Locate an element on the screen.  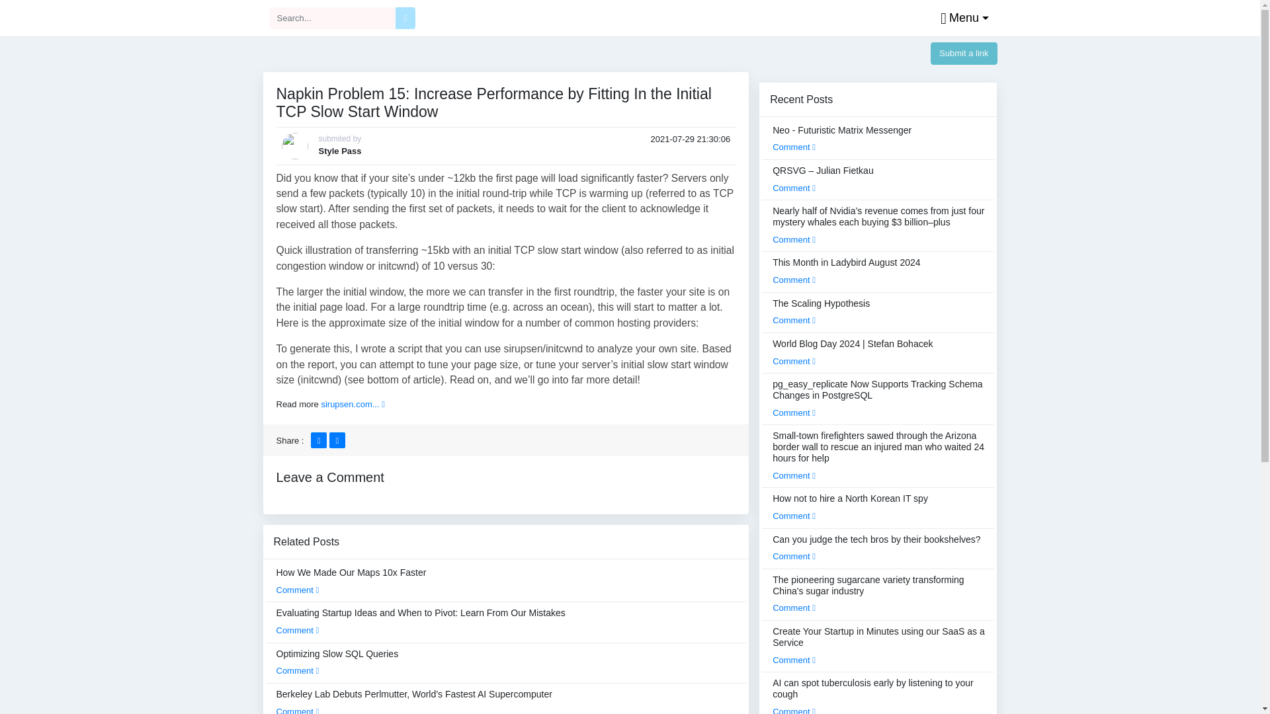
Comment is located at coordinates (298, 670).